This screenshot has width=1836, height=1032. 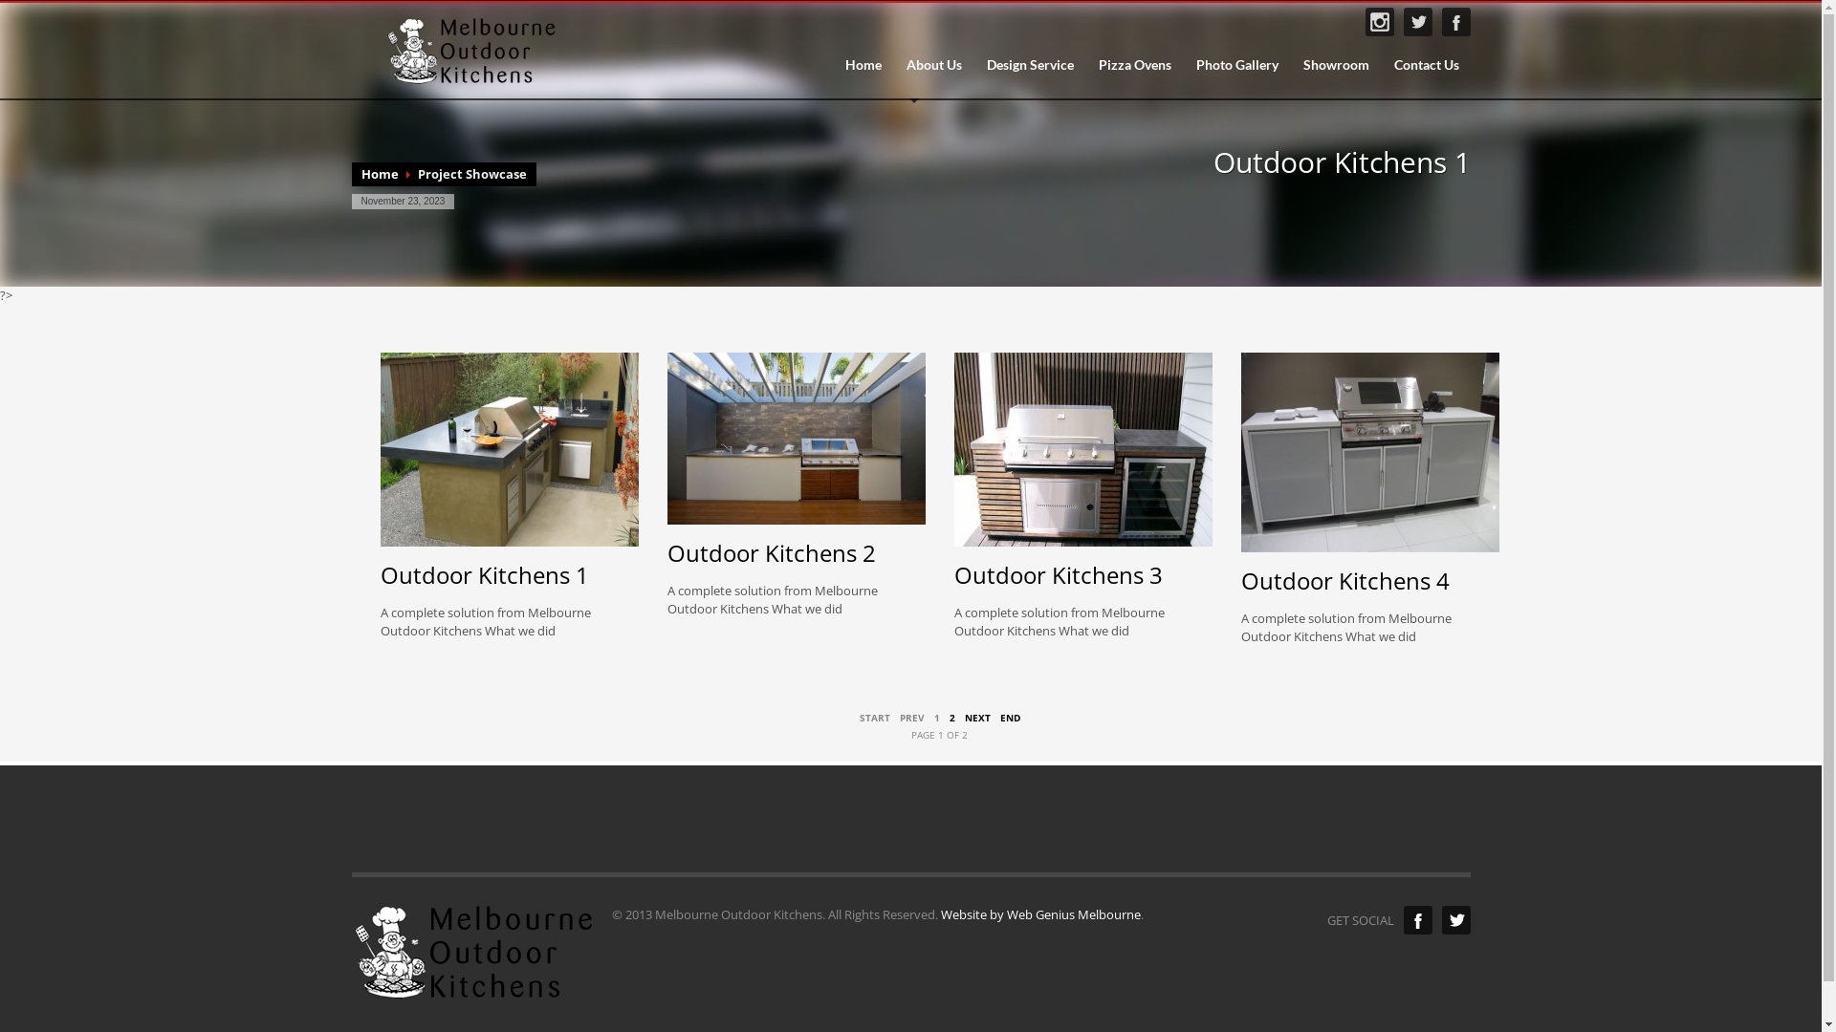 I want to click on Like Us On Facebook, so click(x=1456, y=22).